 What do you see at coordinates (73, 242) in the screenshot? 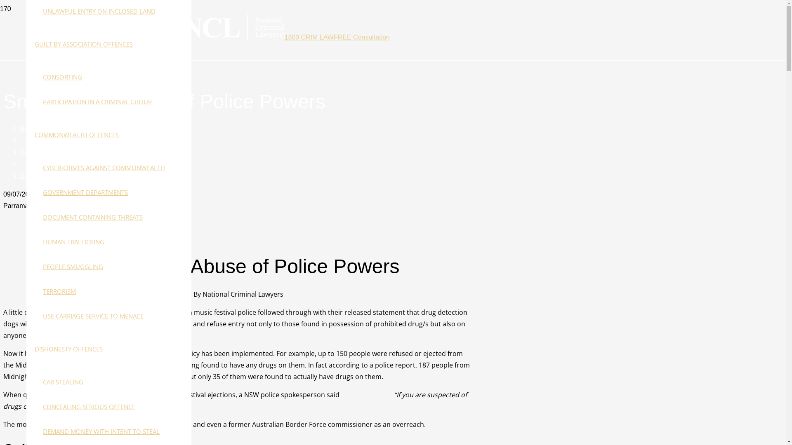
I see `HUMAN TRAFFICKING` at bounding box center [73, 242].